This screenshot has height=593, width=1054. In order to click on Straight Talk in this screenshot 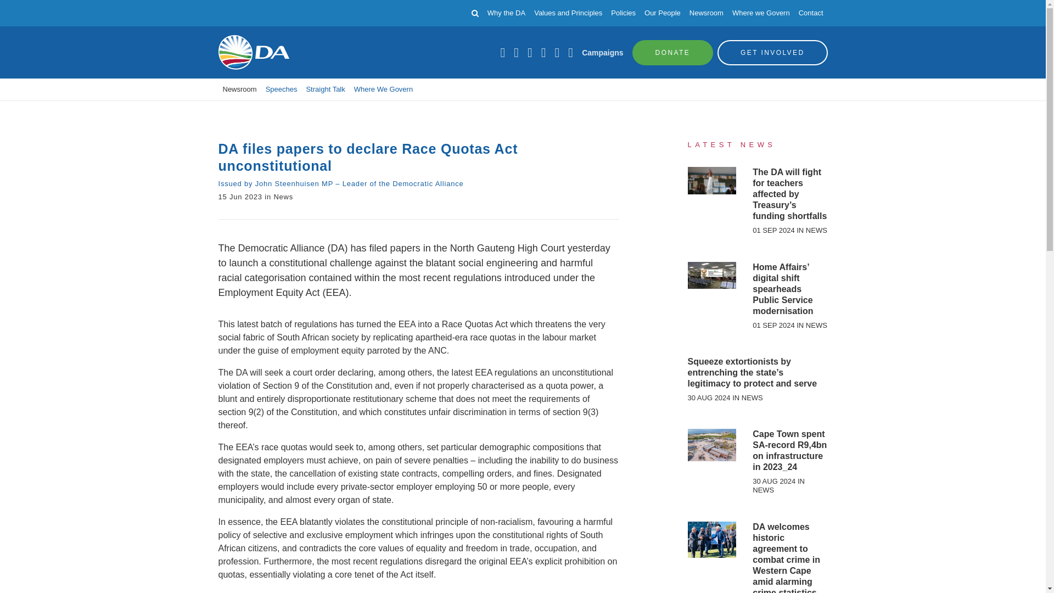, I will do `click(325, 89)`.